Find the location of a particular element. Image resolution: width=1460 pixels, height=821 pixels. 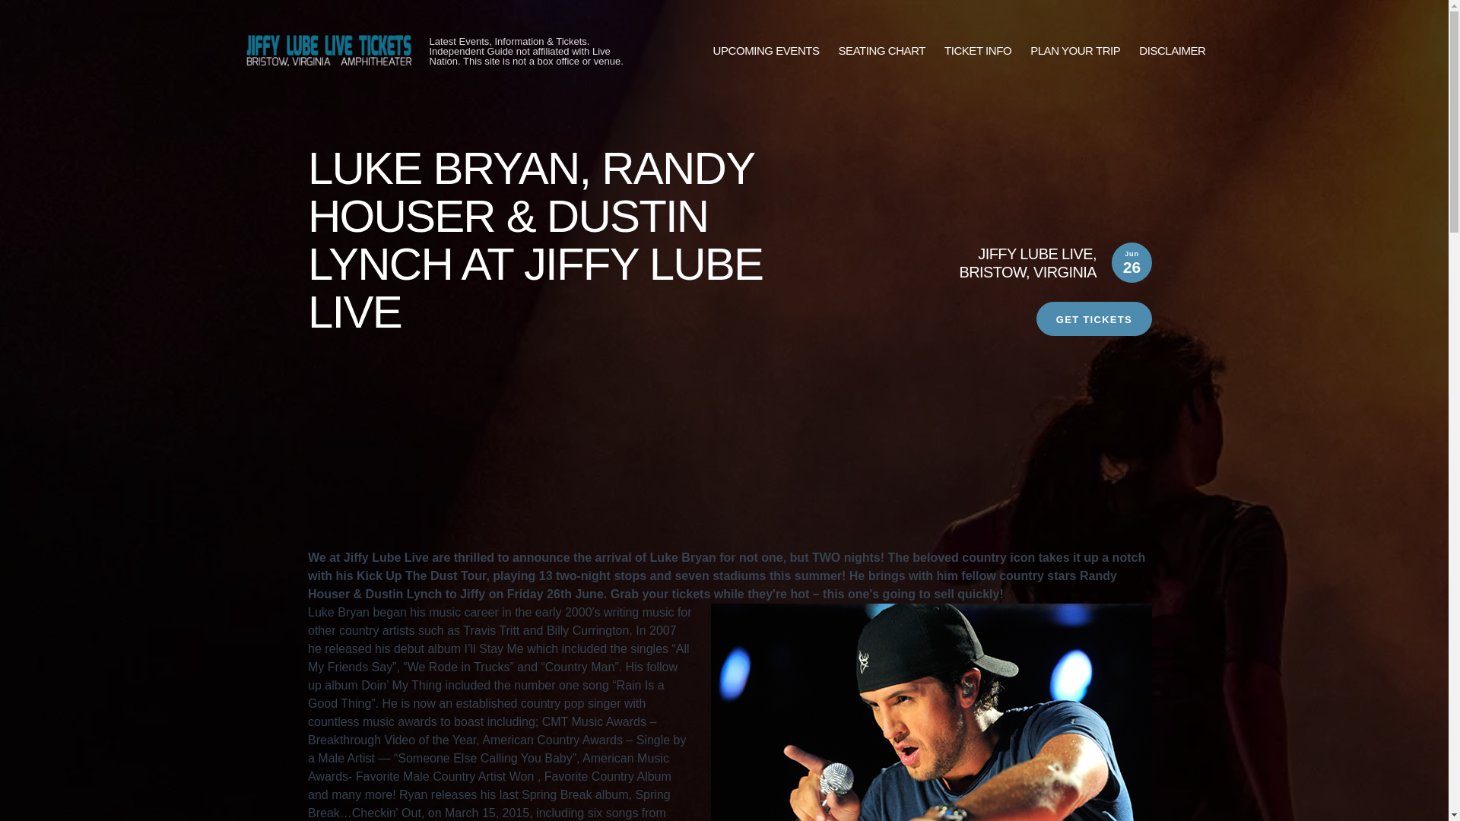

DISCLAIMER is located at coordinates (1172, 51).